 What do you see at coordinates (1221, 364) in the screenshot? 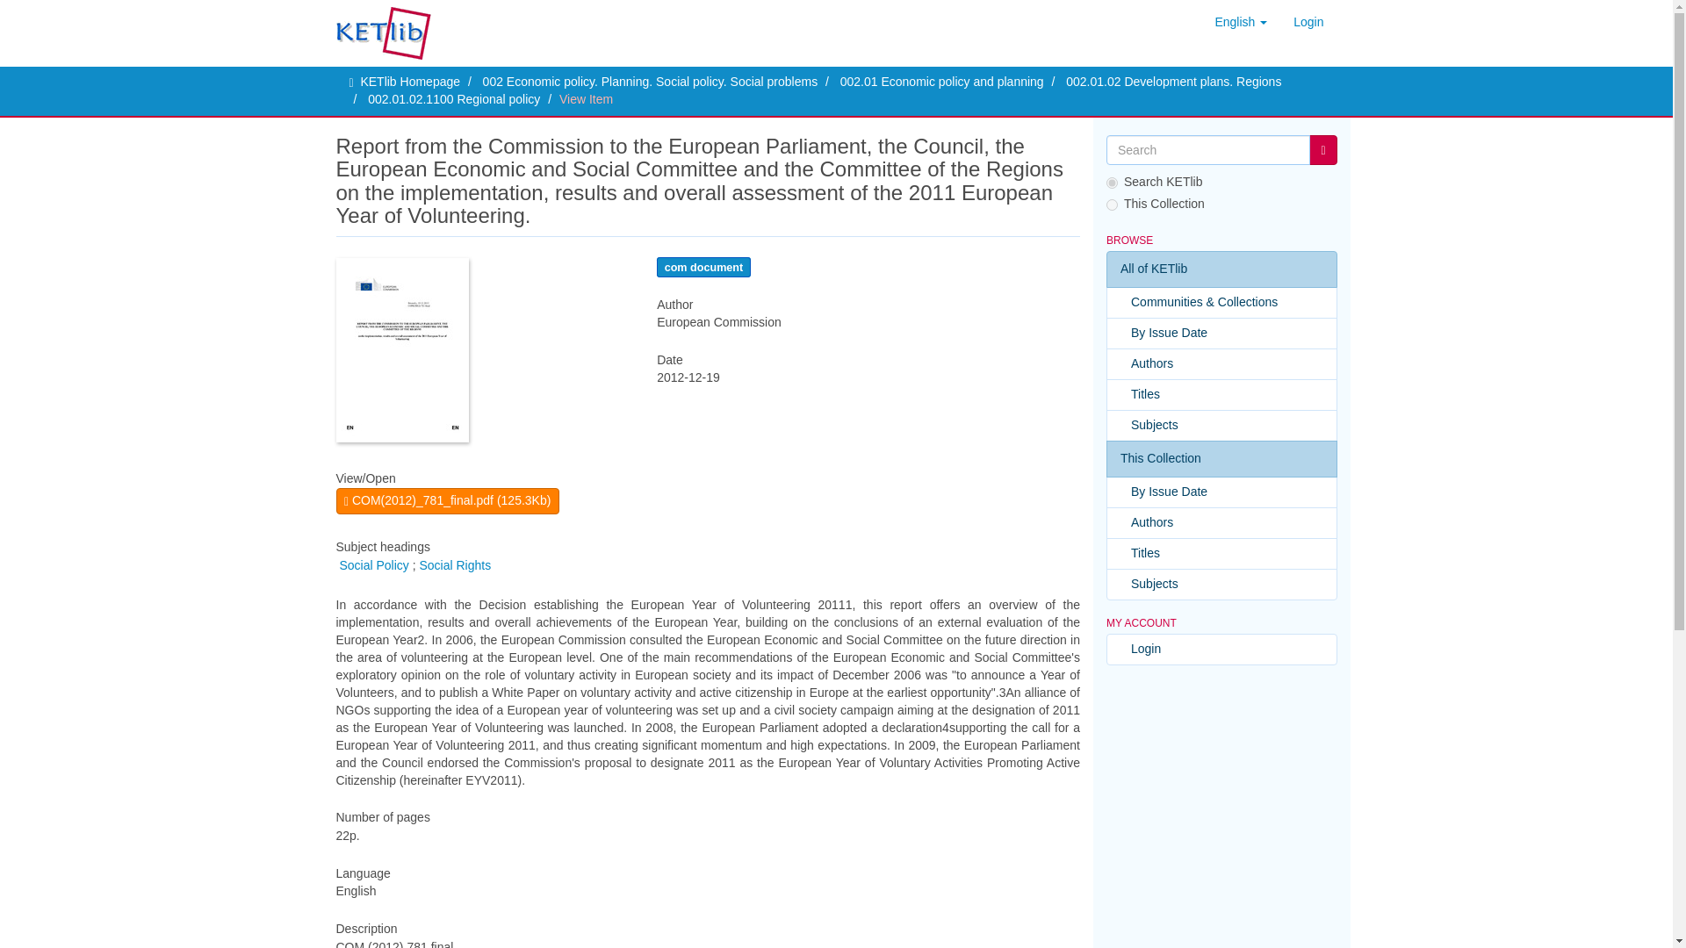
I see `Authors` at bounding box center [1221, 364].